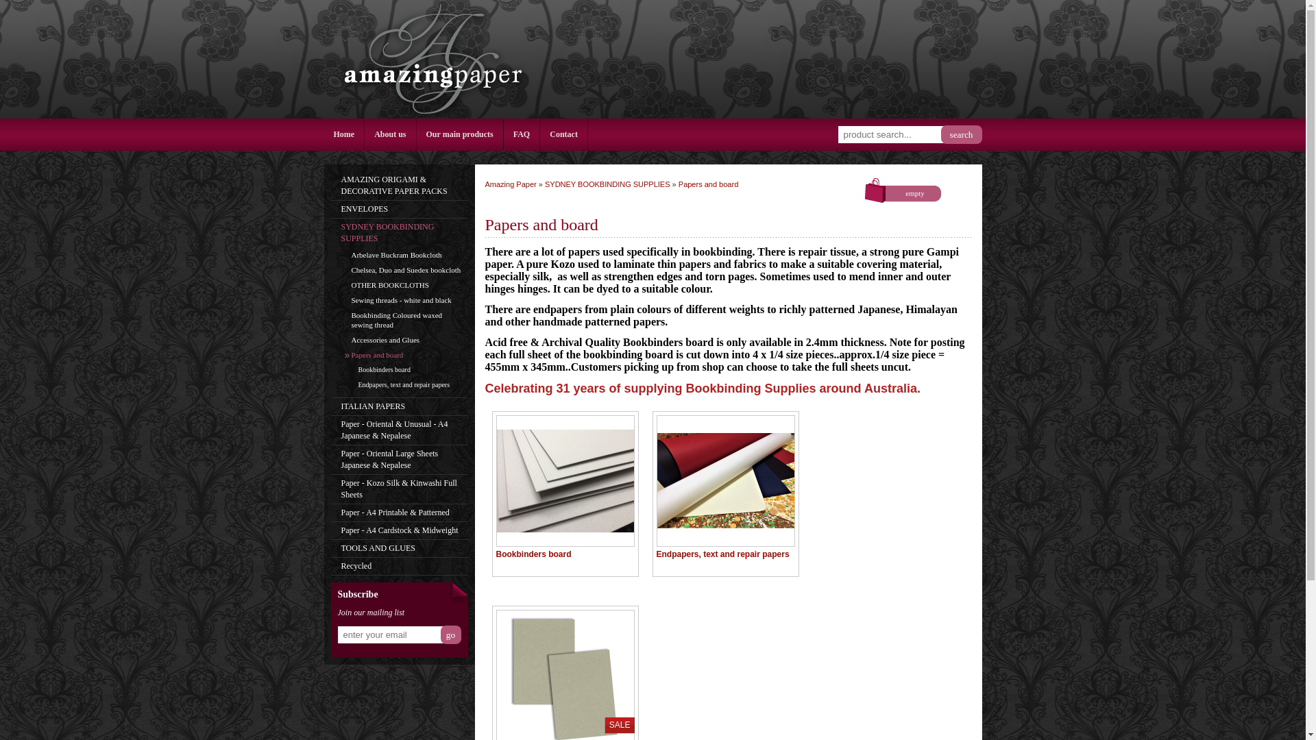 The image size is (1316, 740). What do you see at coordinates (725, 487) in the screenshot?
I see `Endpapers, text and repair papers` at bounding box center [725, 487].